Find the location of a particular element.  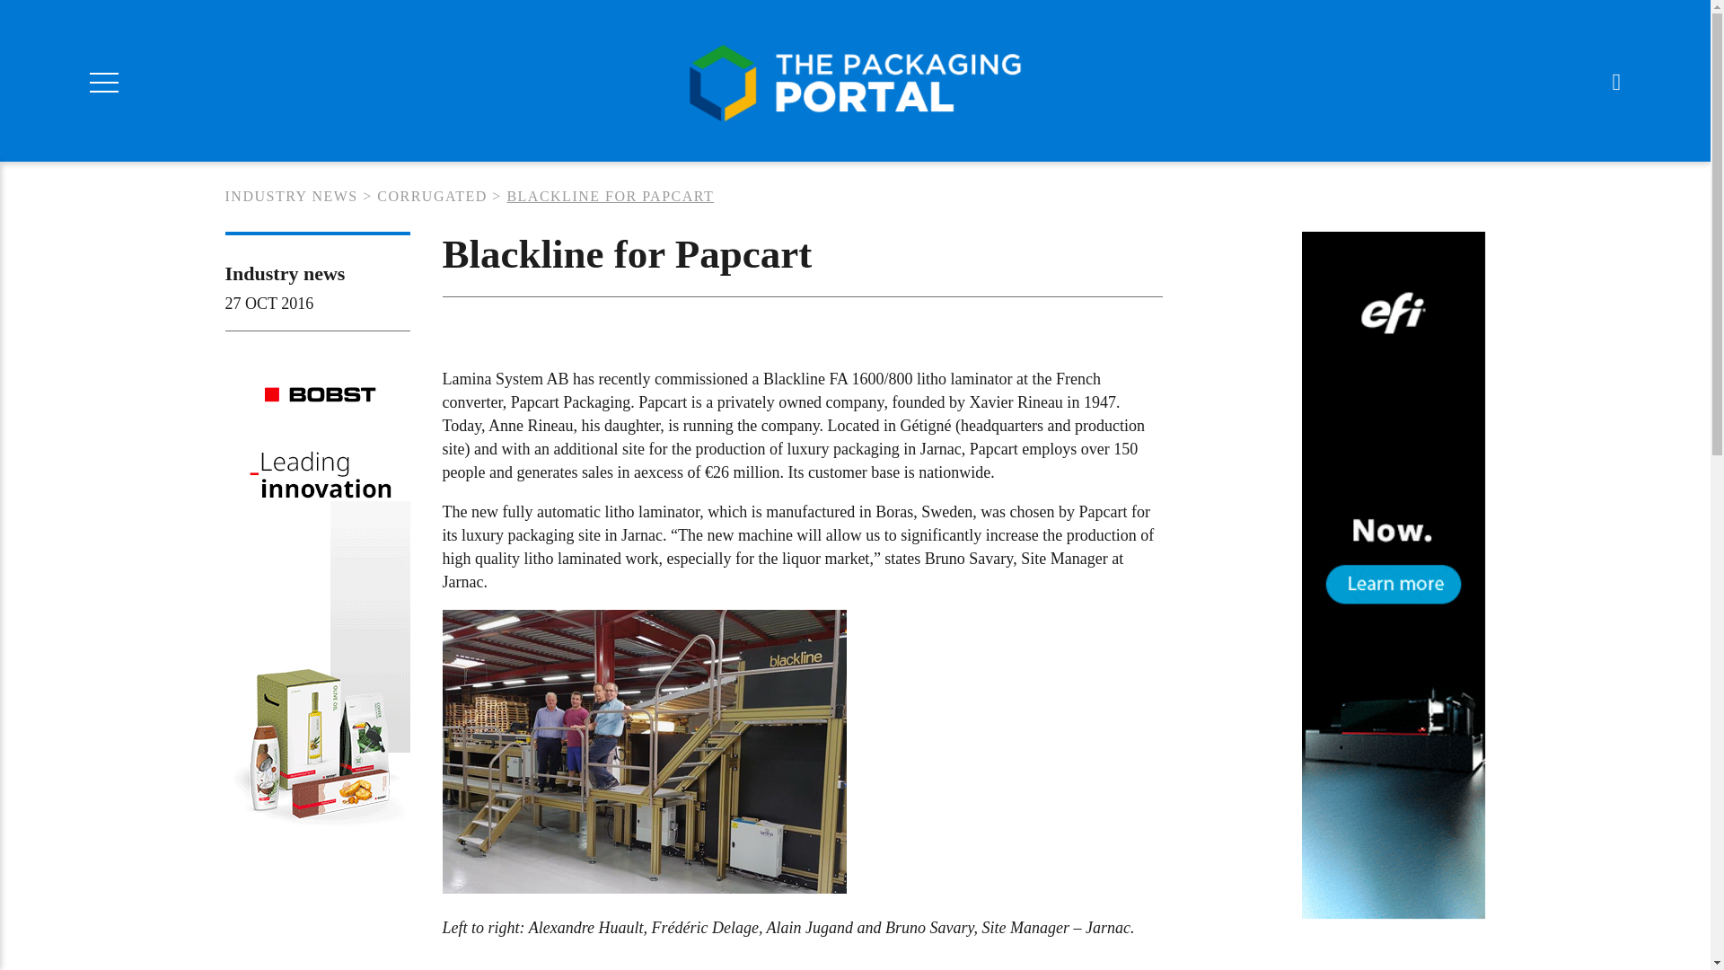

Go to the Corrugated Categories archives. is located at coordinates (433, 196).